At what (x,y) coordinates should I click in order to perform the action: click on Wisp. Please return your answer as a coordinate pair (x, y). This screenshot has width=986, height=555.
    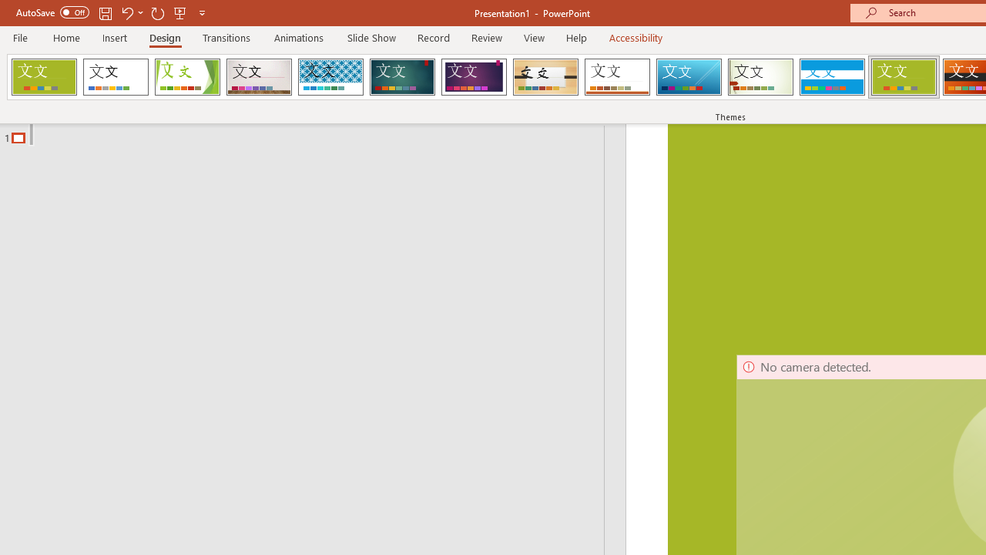
    Looking at the image, I should click on (760, 77).